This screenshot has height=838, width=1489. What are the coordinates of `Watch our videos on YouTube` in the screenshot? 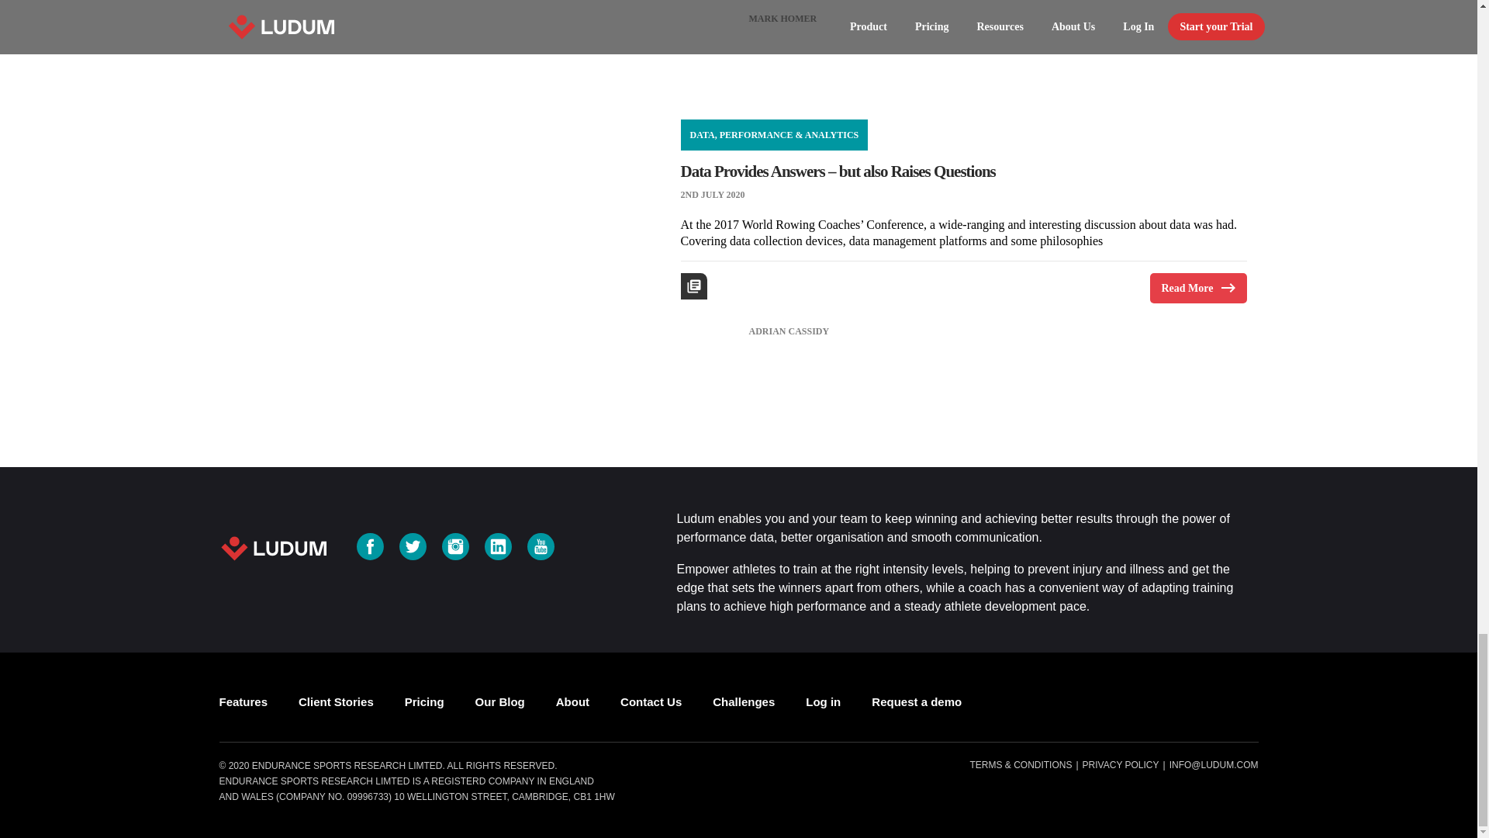 It's located at (540, 546).